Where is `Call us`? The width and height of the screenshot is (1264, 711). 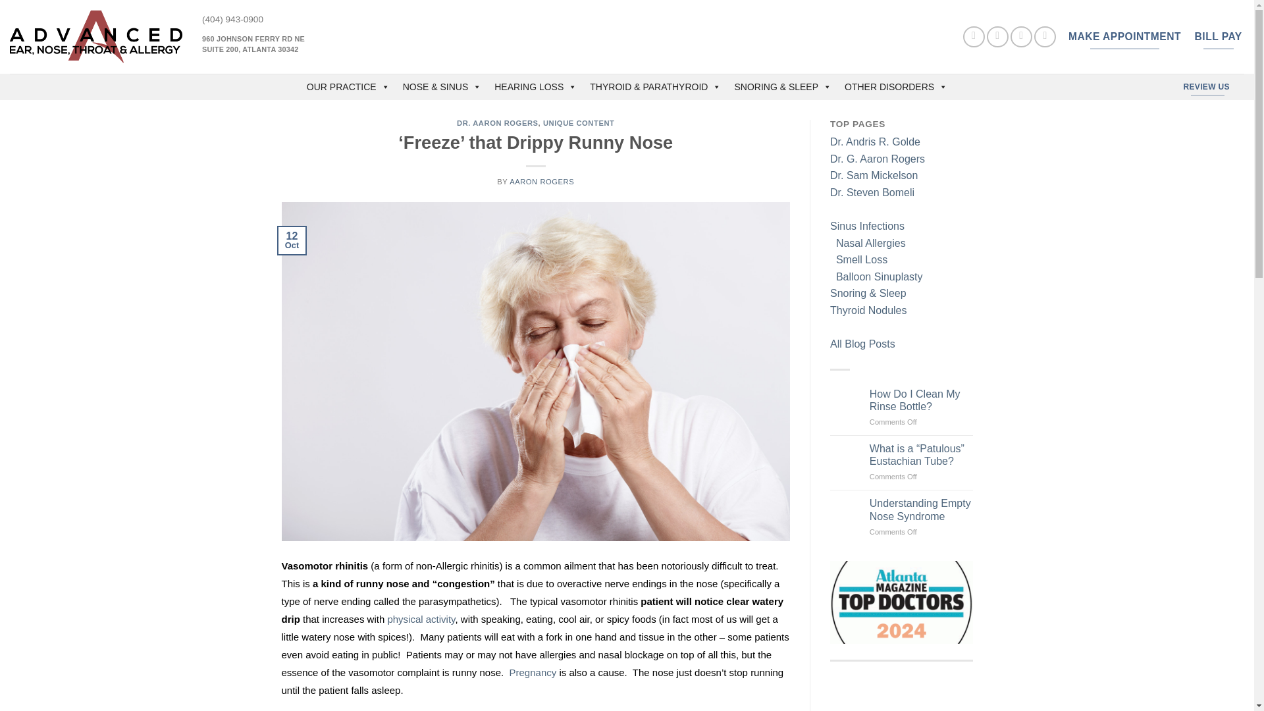 Call us is located at coordinates (921, 400).